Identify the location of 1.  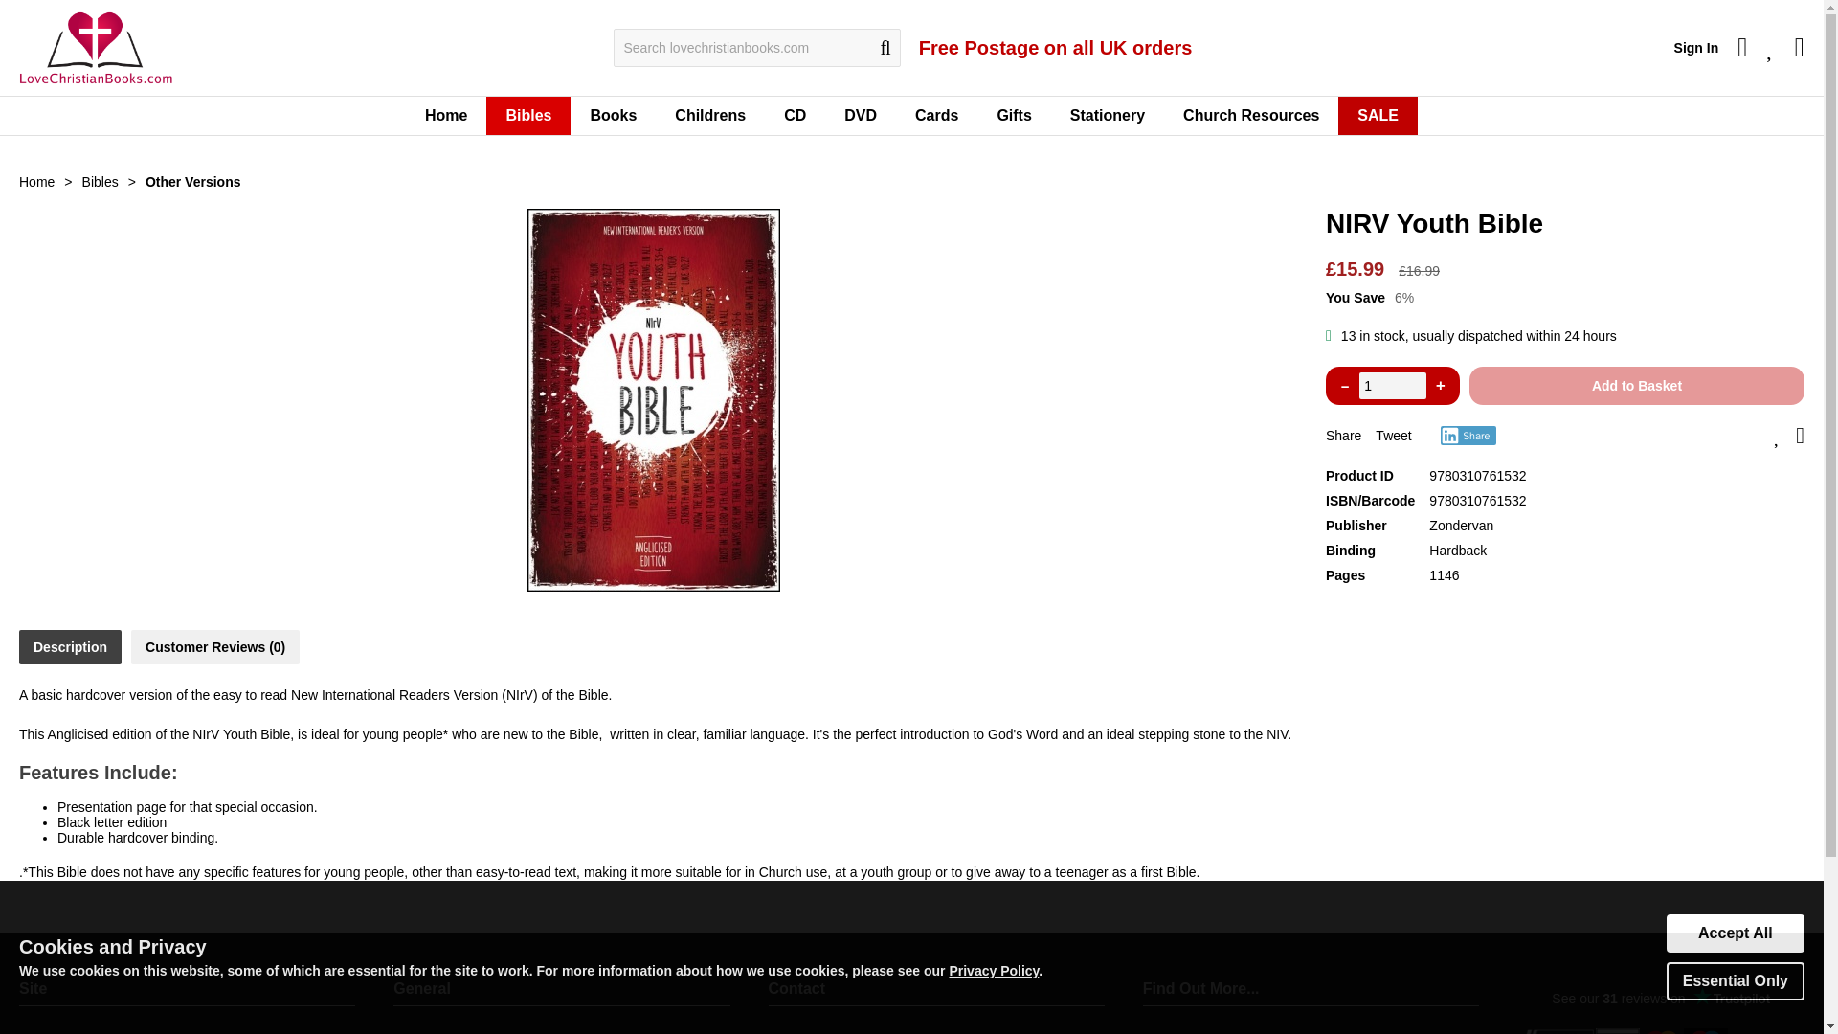
(1392, 385).